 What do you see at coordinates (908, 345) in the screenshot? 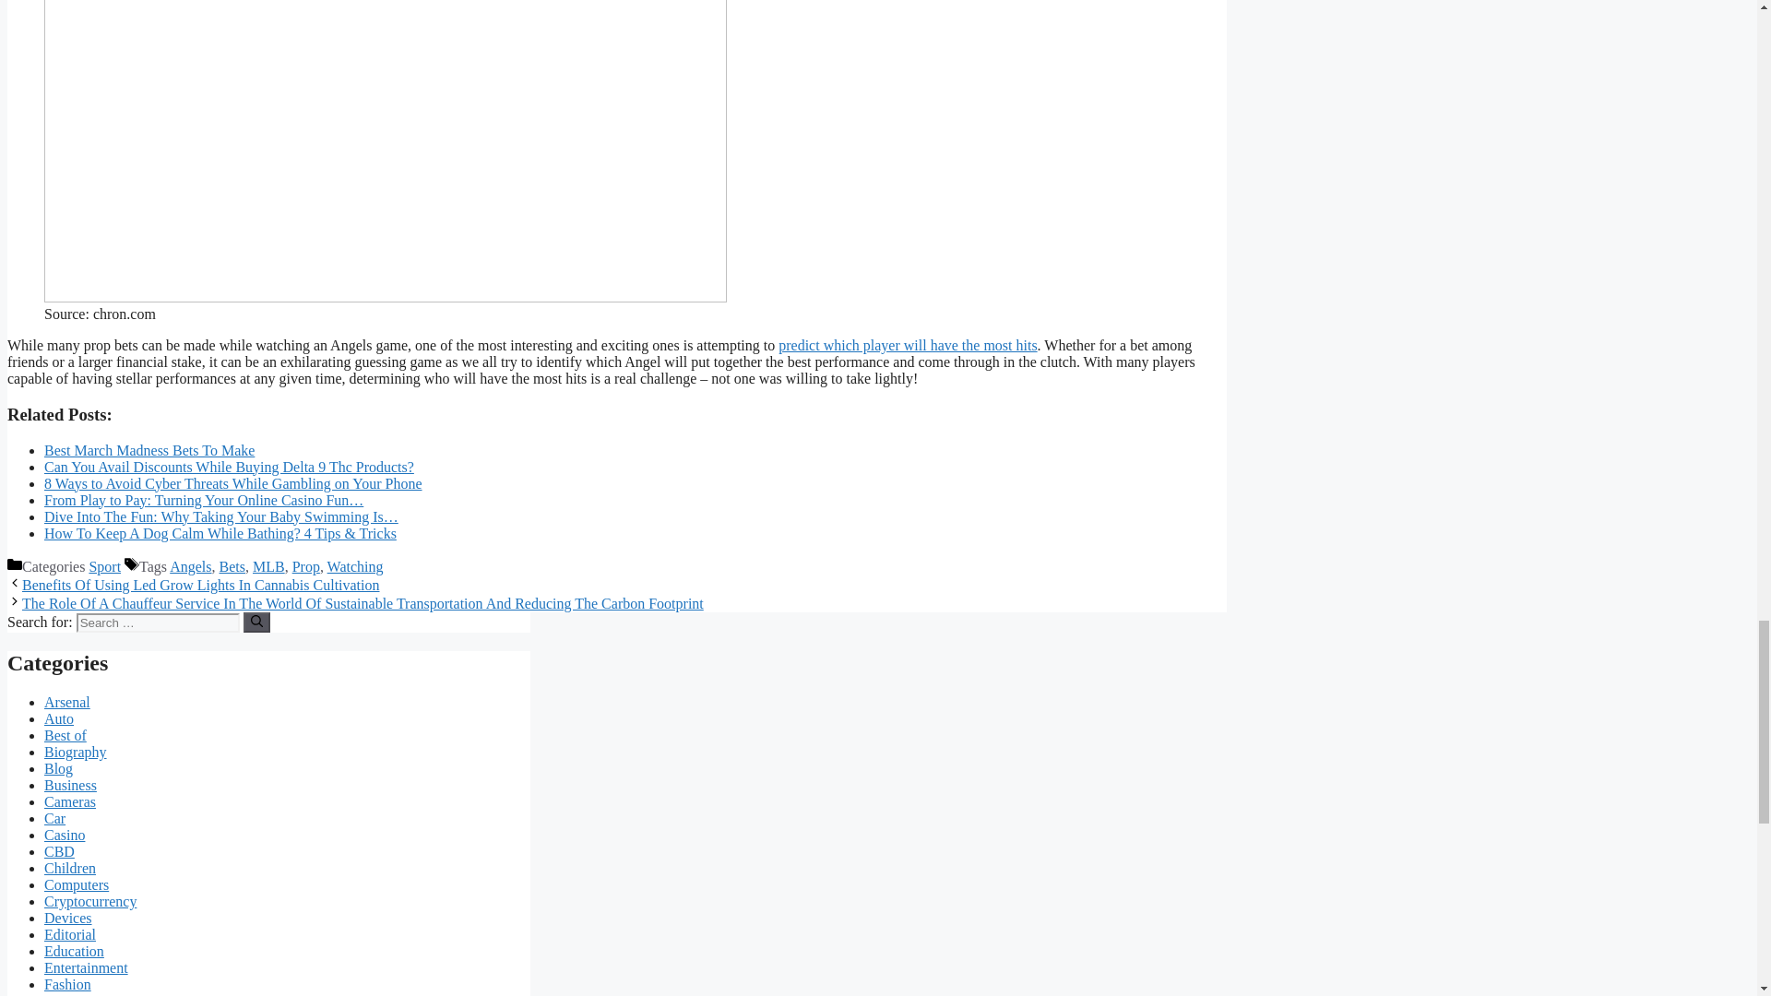
I see `predict which player will have the most hits` at bounding box center [908, 345].